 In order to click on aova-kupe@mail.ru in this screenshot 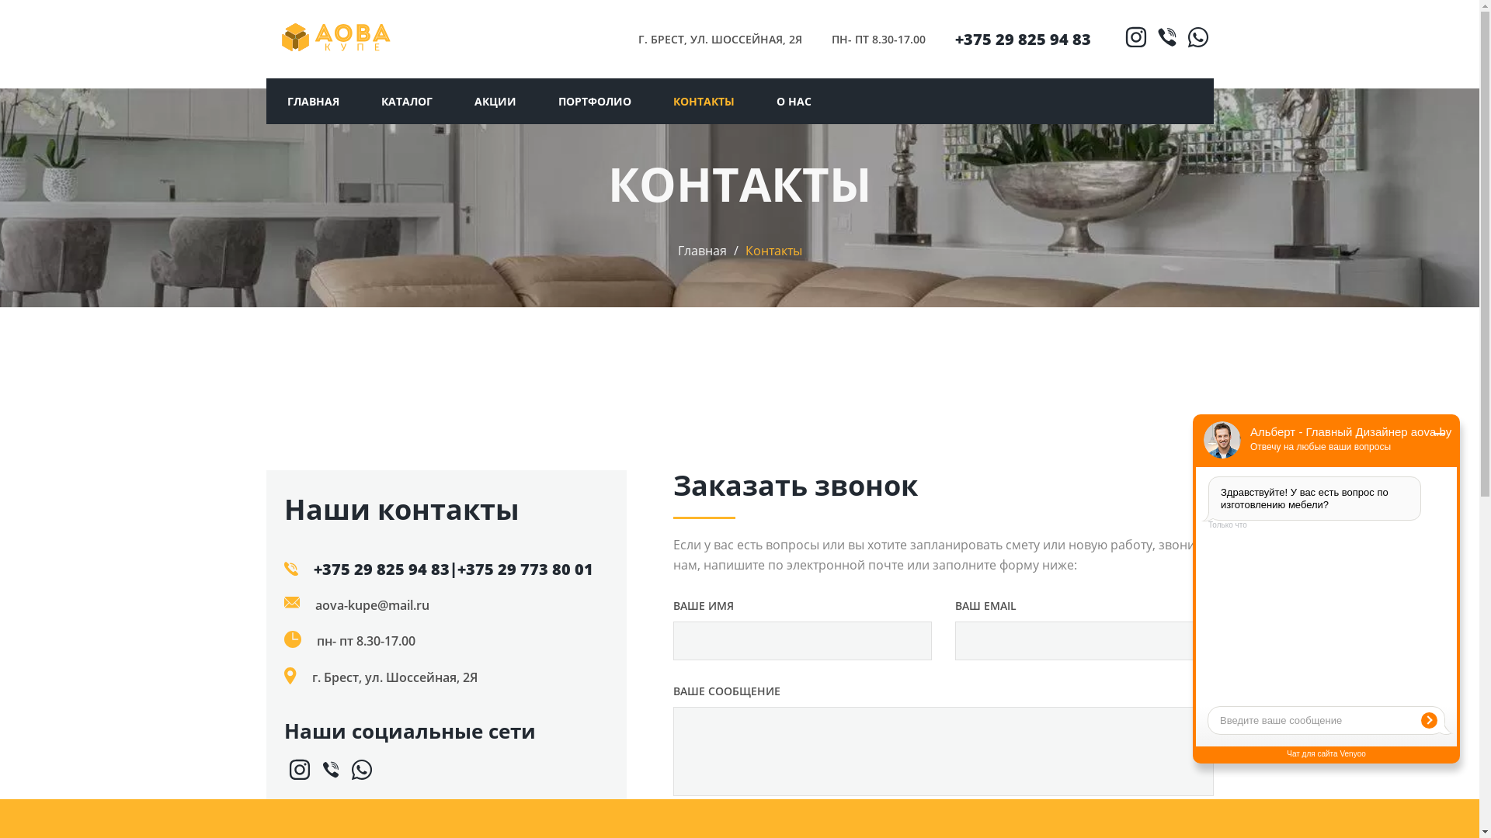, I will do `click(373, 605)`.